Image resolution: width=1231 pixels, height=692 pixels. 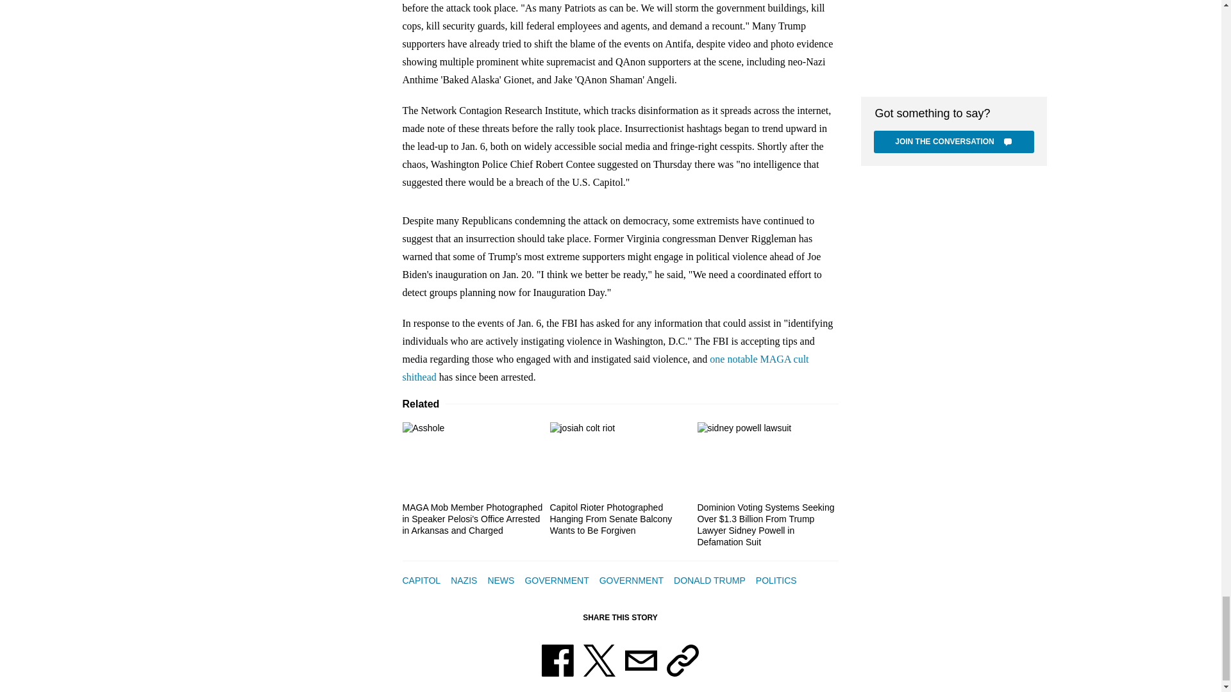 I want to click on Facebook, so click(x=557, y=660).